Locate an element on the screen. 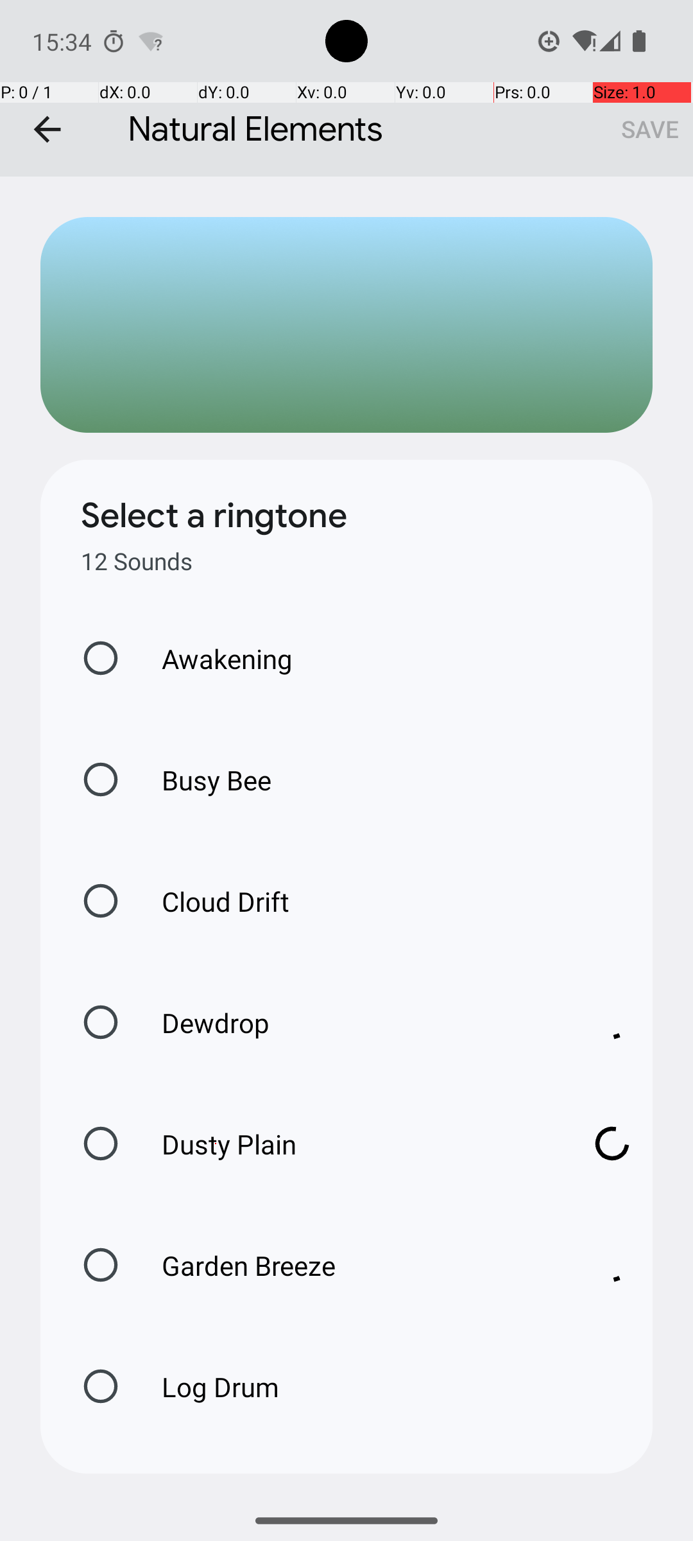  Dewdrop is located at coordinates (353, 1022).